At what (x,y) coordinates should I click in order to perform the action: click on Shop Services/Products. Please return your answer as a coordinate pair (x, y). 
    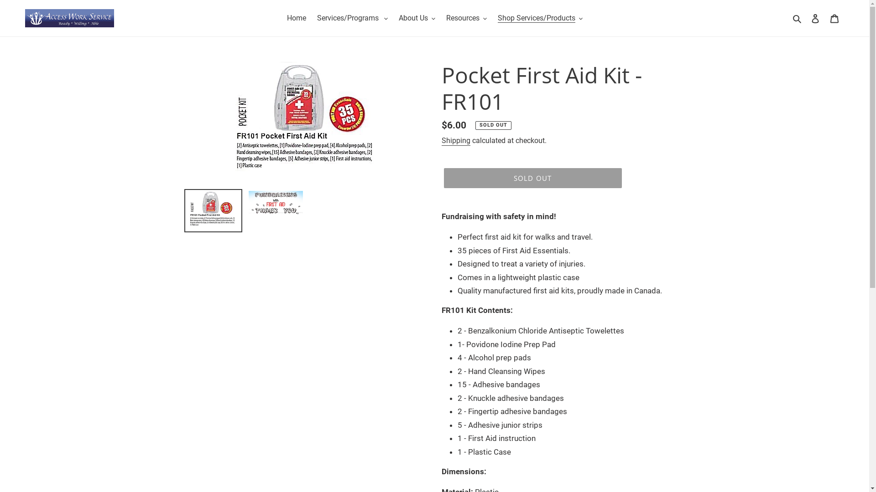
    Looking at the image, I should click on (540, 18).